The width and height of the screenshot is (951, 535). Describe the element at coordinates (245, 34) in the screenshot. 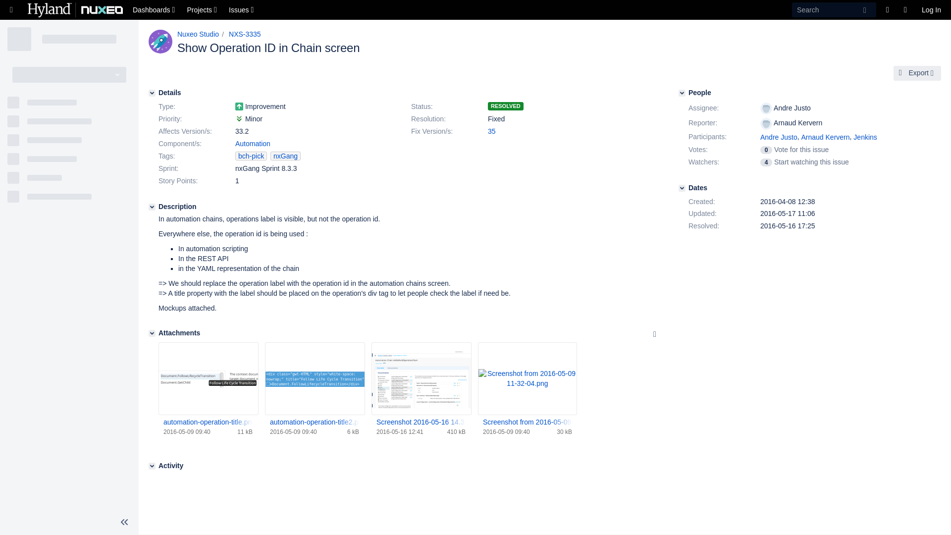

I see `NXS-3335` at that location.